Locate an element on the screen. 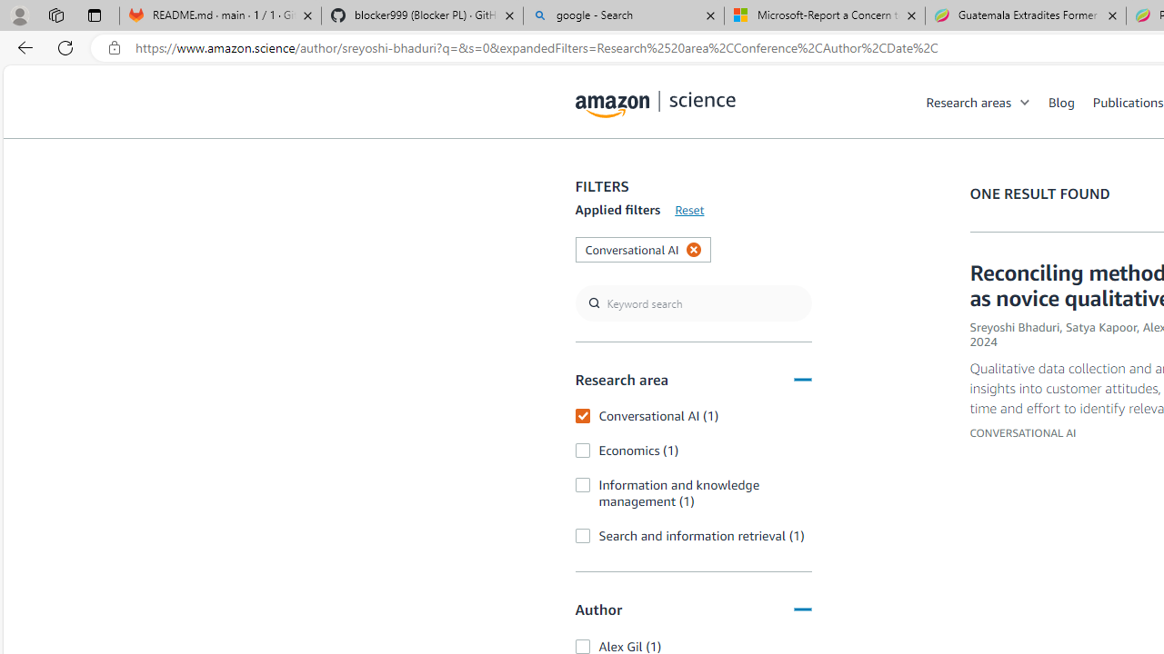 Image resolution: width=1164 pixels, height=654 pixels. search is located at coordinates (693, 303).